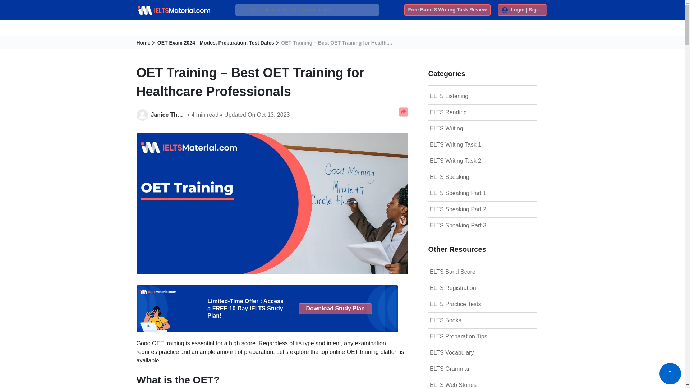  What do you see at coordinates (464, 384) in the screenshot?
I see `IELTS Web Stories` at bounding box center [464, 384].